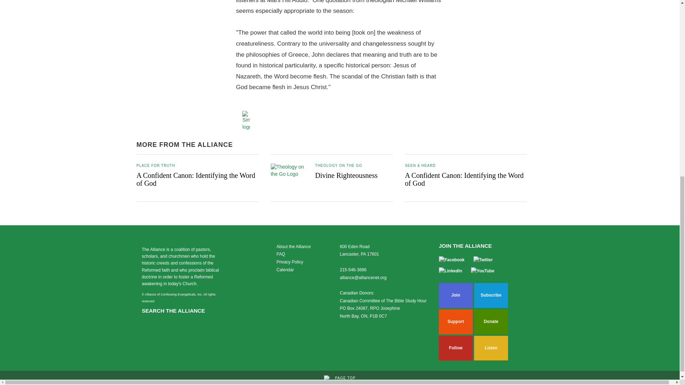 This screenshot has width=685, height=385. What do you see at coordinates (346, 175) in the screenshot?
I see `Divine Righteousness` at bounding box center [346, 175].